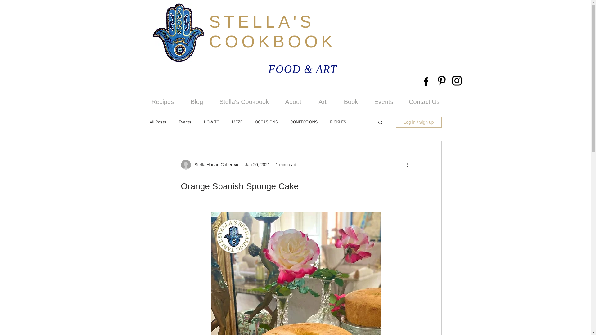  Describe the element at coordinates (338, 122) in the screenshot. I see `PICKLES` at that location.